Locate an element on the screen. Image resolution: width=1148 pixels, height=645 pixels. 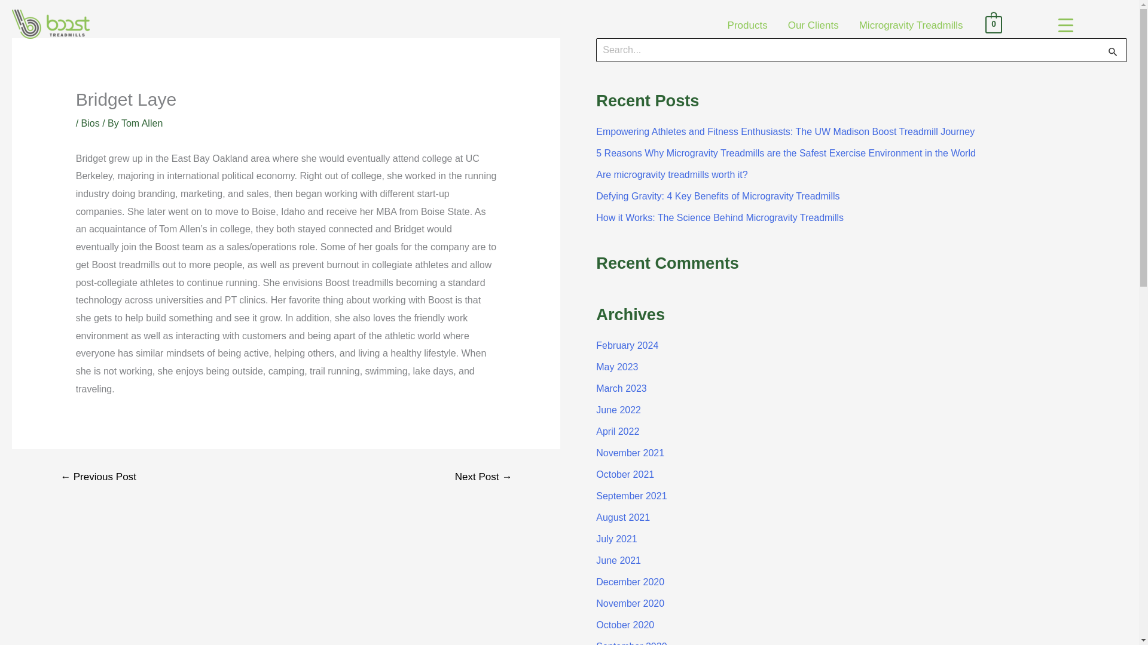
Our Clients is located at coordinates (813, 19).